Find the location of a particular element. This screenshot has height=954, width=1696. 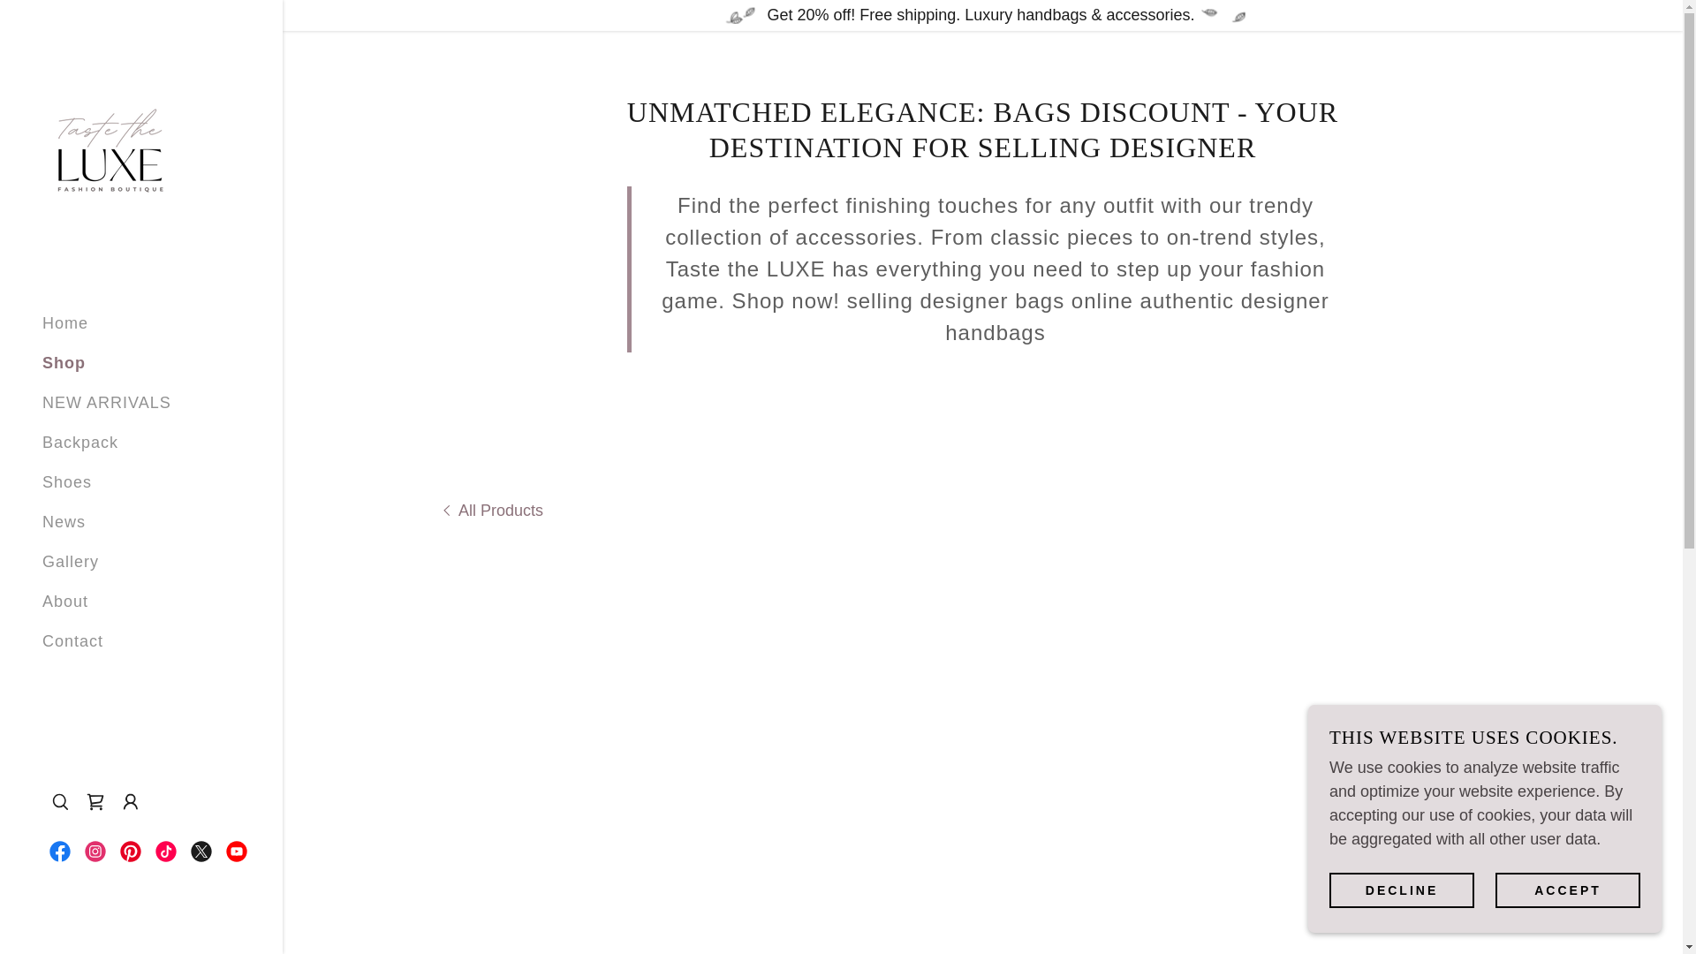

Taste the luxe is located at coordinates (108, 148).